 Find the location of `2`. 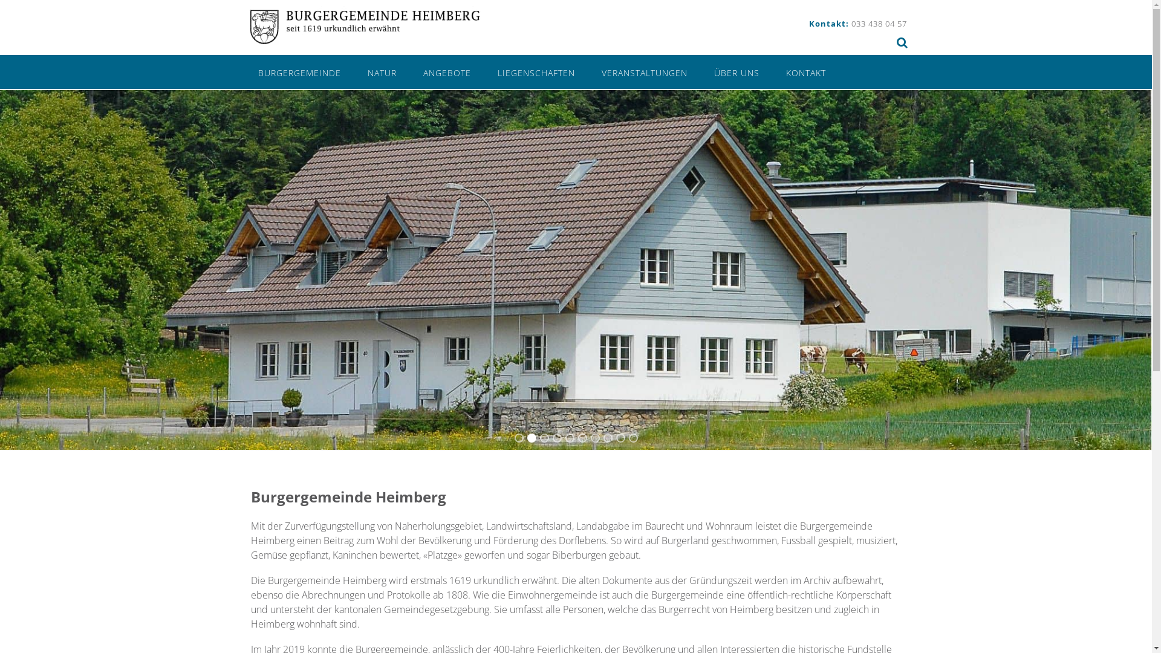

2 is located at coordinates (531, 438).